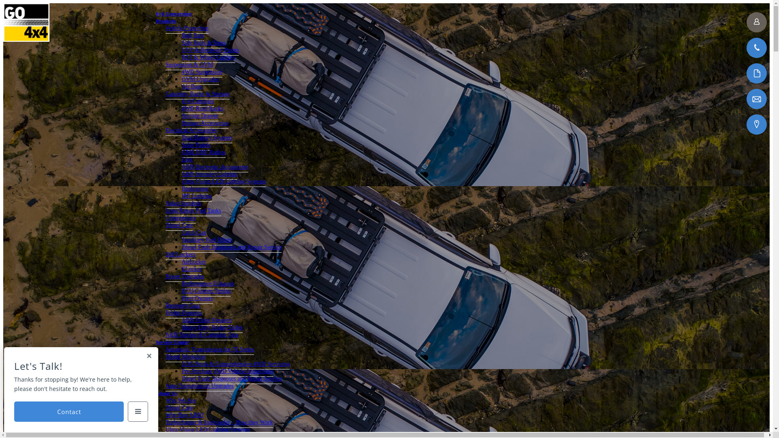  I want to click on Service Centre, so click(172, 342).